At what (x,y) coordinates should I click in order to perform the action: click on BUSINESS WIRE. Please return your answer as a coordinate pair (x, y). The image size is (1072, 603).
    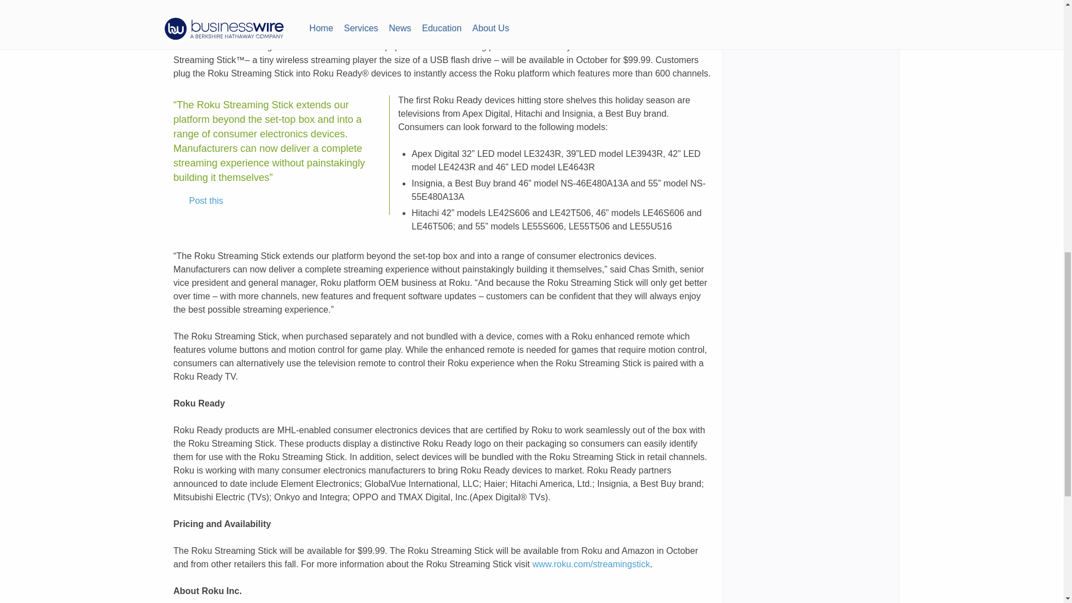
    Looking at the image, I should click on (291, 33).